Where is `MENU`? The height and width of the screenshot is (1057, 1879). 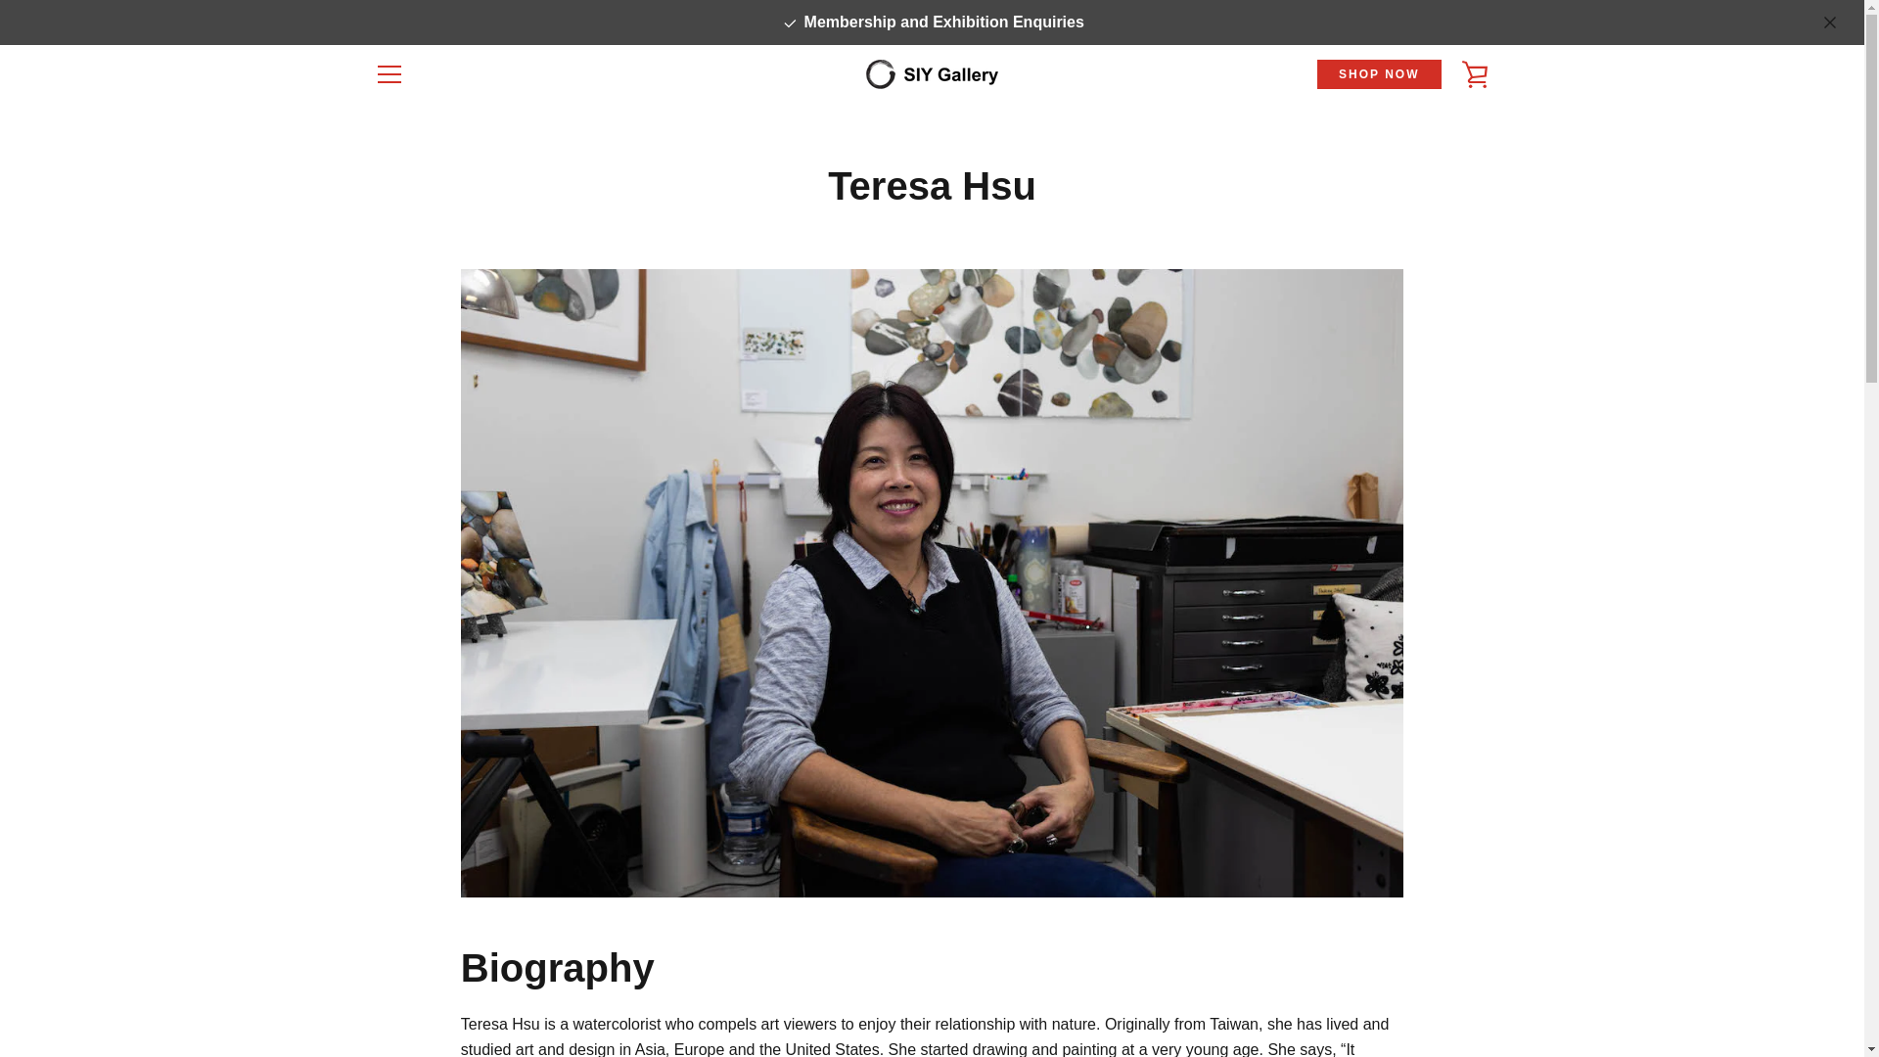
MENU is located at coordinates (389, 74).